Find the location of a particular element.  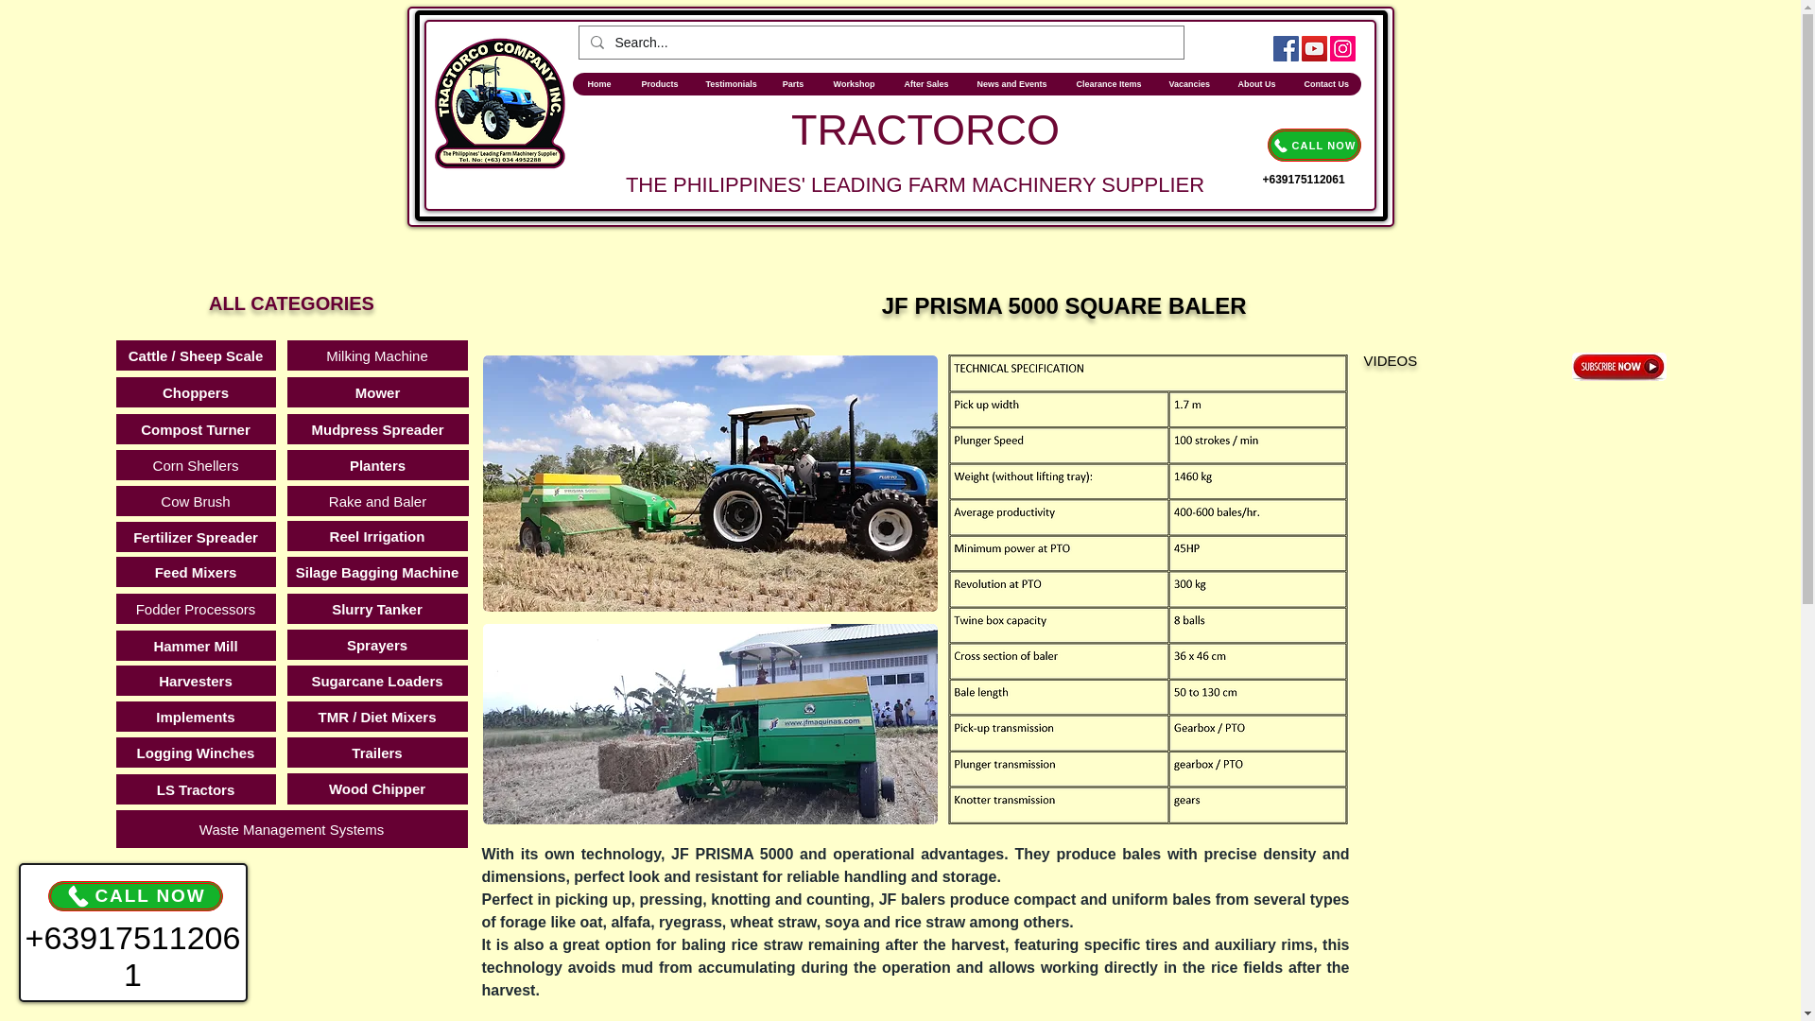

After Sales is located at coordinates (925, 83).